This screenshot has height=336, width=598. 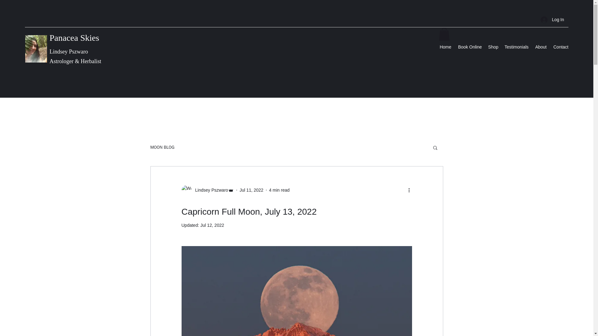 I want to click on 4 min read, so click(x=279, y=189).